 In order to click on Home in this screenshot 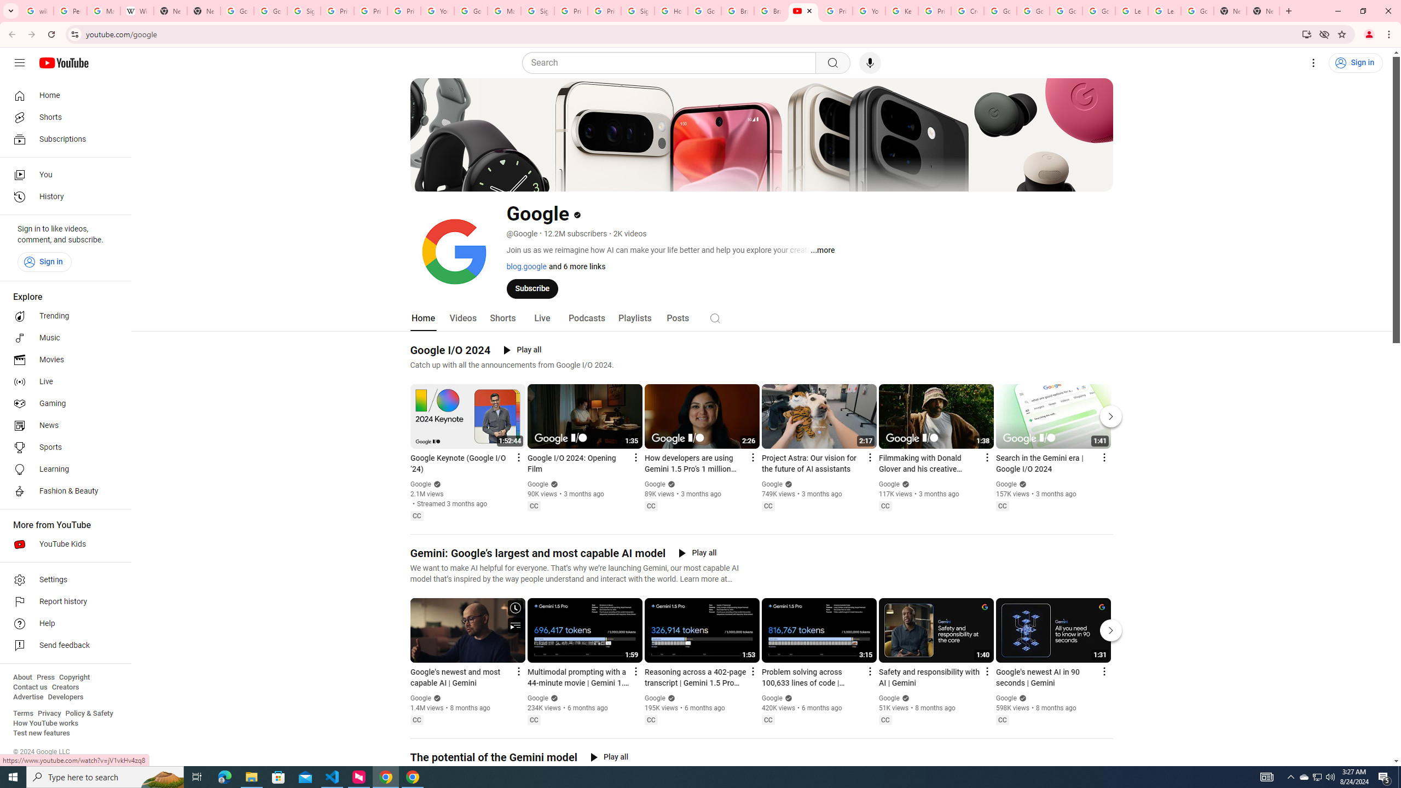, I will do `click(424, 318)`.